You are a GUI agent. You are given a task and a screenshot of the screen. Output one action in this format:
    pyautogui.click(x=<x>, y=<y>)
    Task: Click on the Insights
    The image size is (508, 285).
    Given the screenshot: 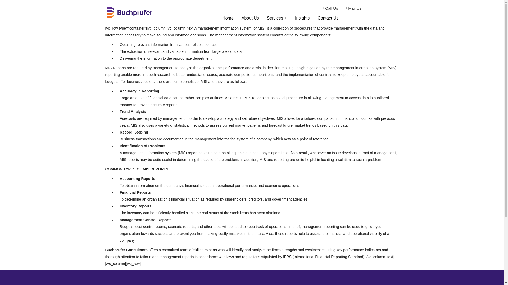 What is the action you would take?
    pyautogui.click(x=302, y=18)
    